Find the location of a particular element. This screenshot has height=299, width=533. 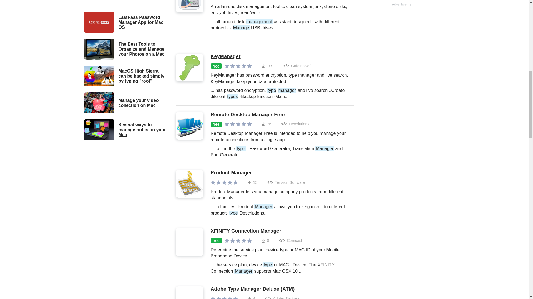

Manage your video collection on Mac is located at coordinates (125, 103).